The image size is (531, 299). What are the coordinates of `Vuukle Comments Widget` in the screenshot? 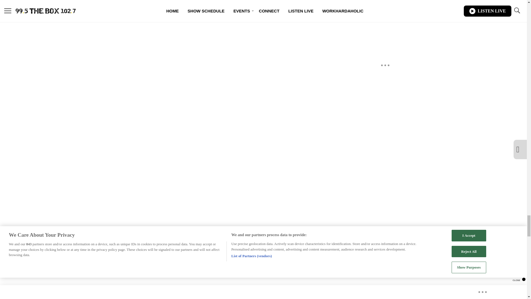 It's located at (214, 37).